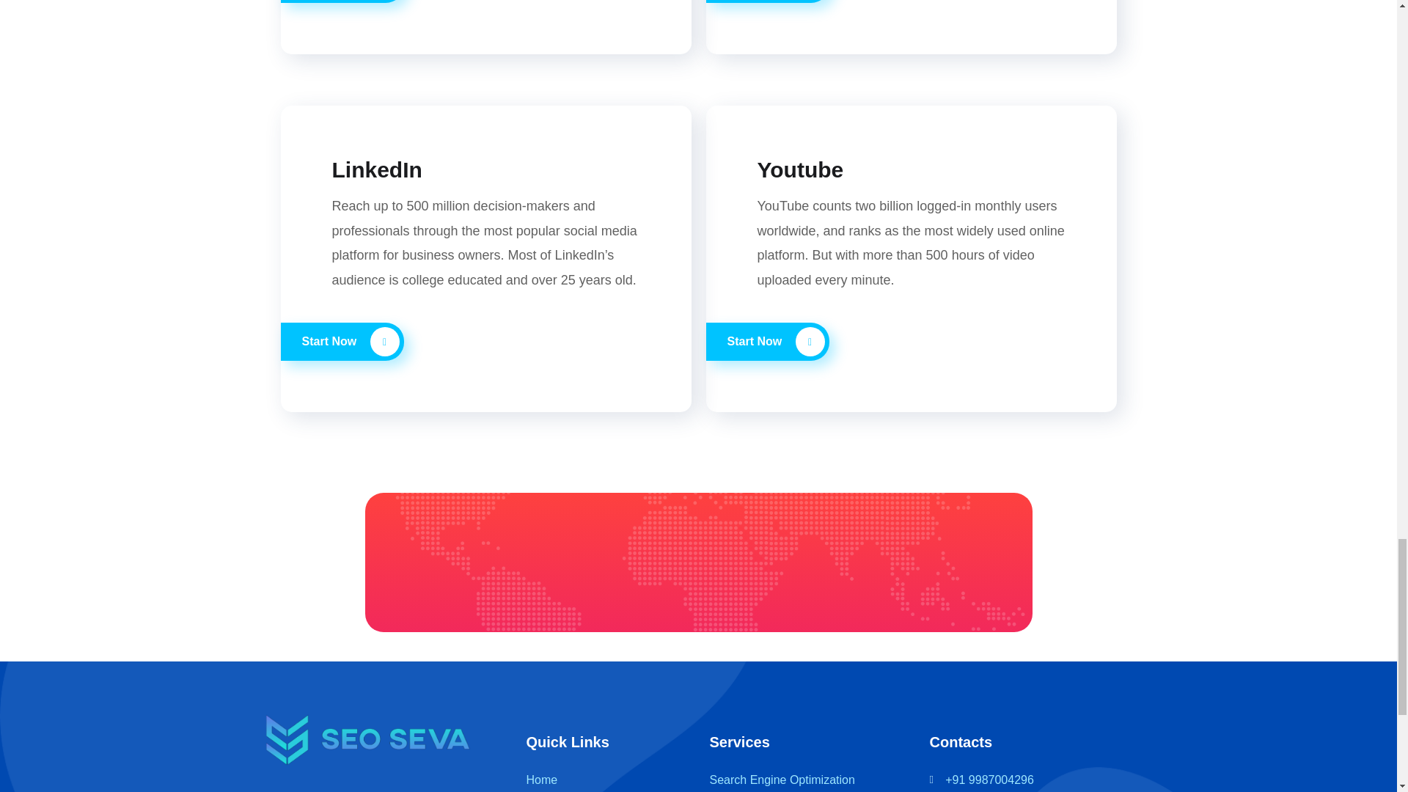 This screenshot has height=792, width=1408. I want to click on Start Now, so click(342, 1).